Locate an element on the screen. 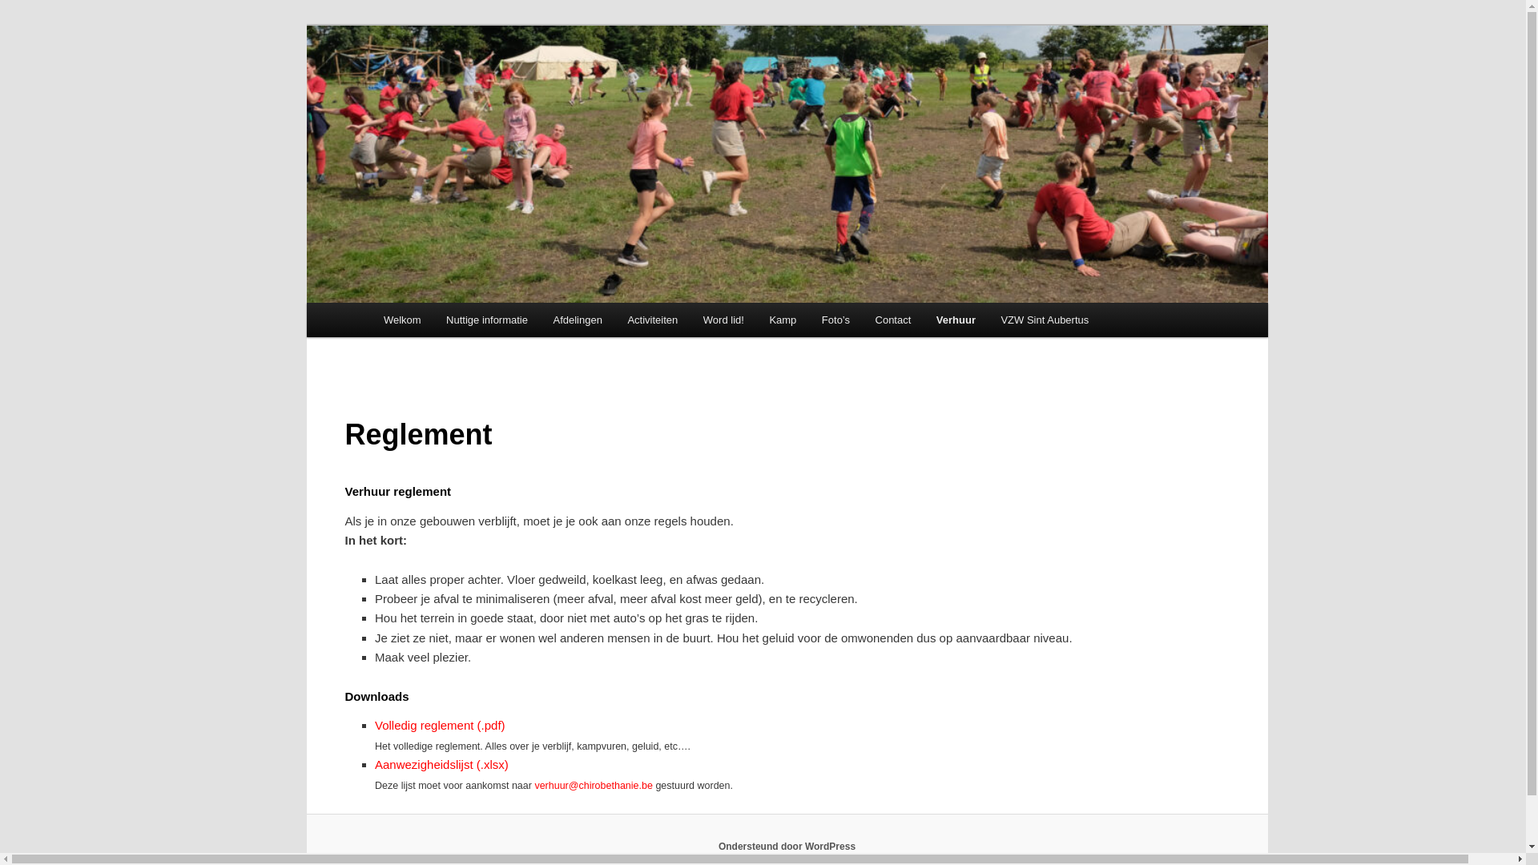 Image resolution: width=1538 pixels, height=865 pixels. Spring naar de primaire inhoud is located at coordinates (24, 24).